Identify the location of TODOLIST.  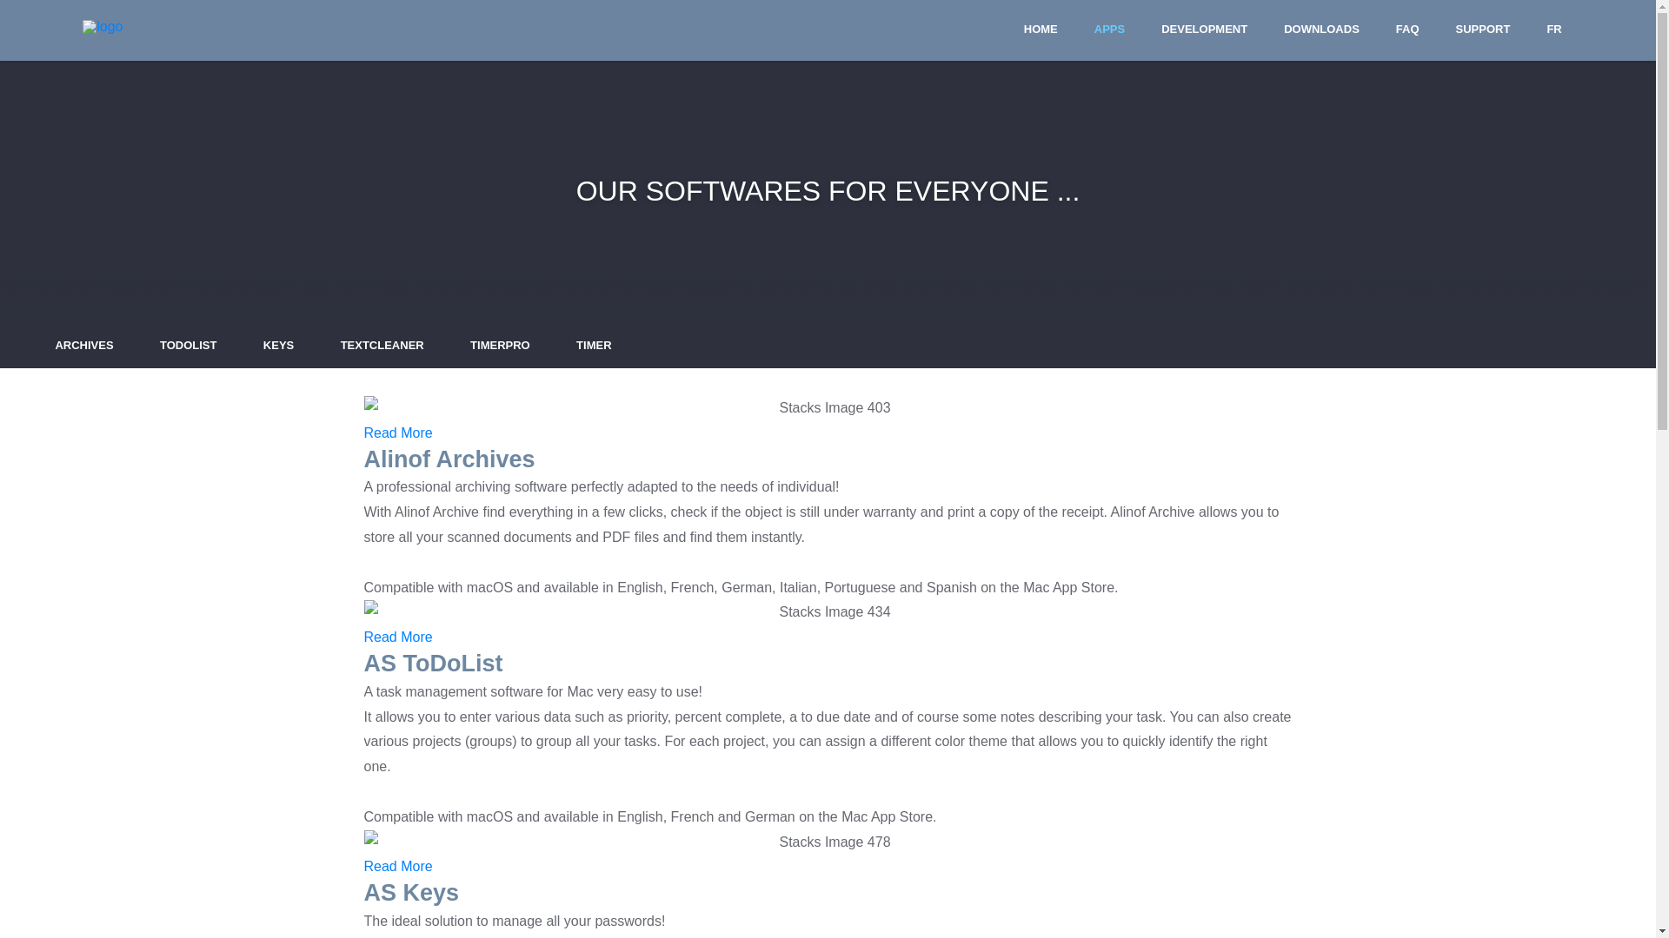
(188, 346).